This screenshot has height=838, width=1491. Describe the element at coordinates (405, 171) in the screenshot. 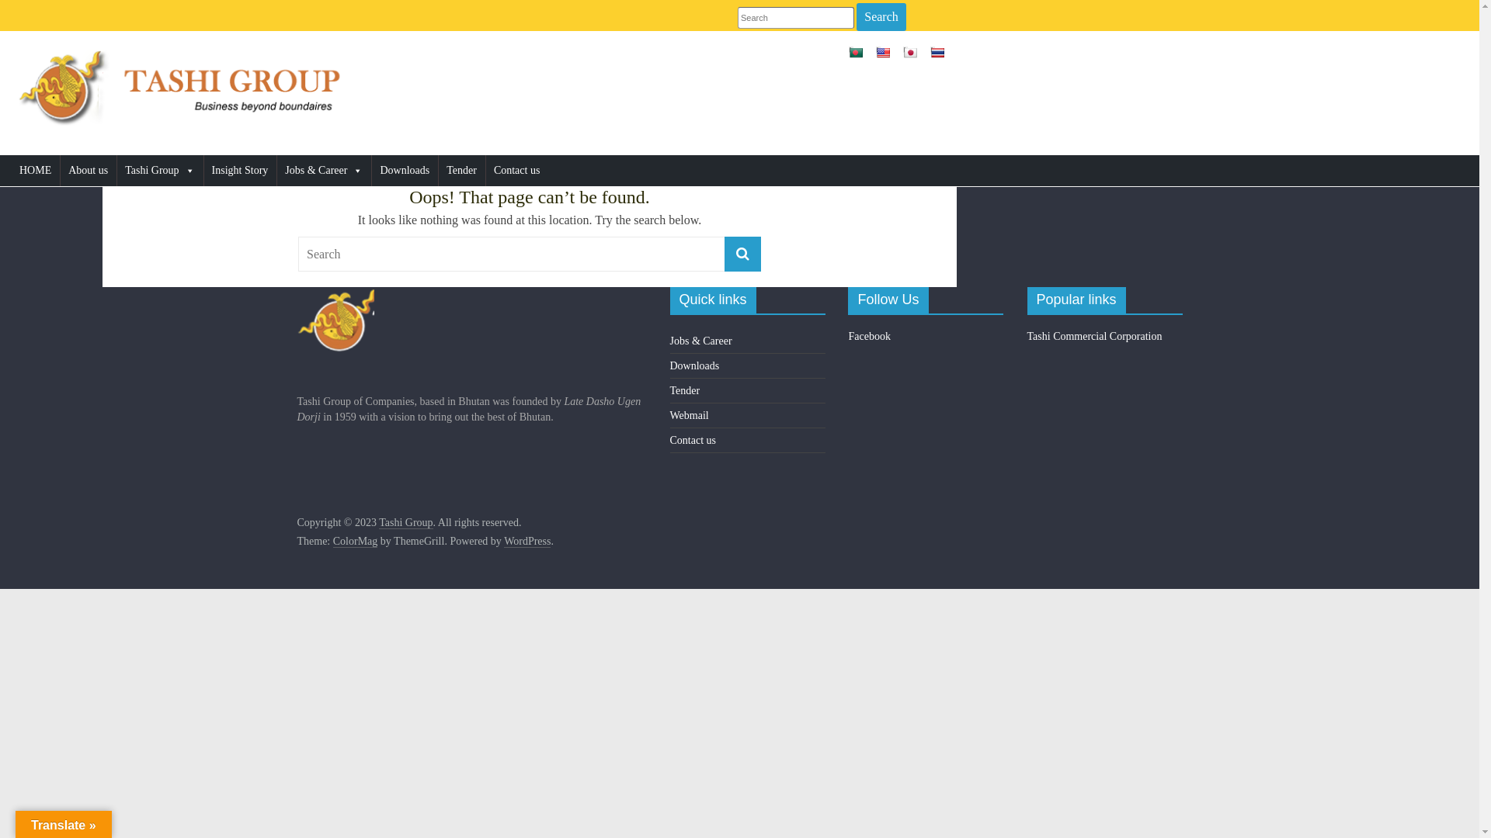

I see `Downloads` at that location.